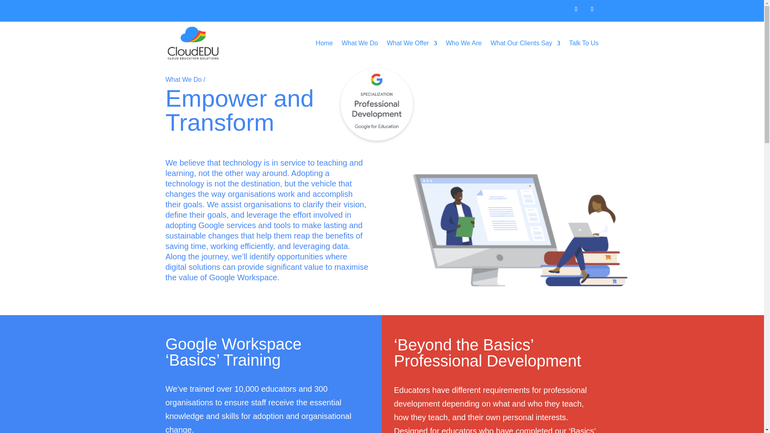 The height and width of the screenshot is (433, 770). What do you see at coordinates (592, 9) in the screenshot?
I see `Follow on LinkedIn` at bounding box center [592, 9].